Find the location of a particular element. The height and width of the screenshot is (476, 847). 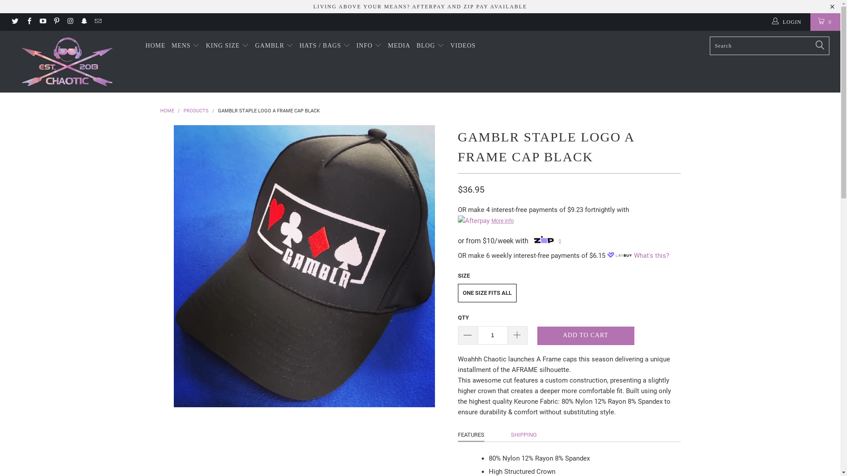

Chaotic Clothing on Facebook is located at coordinates (28, 22).